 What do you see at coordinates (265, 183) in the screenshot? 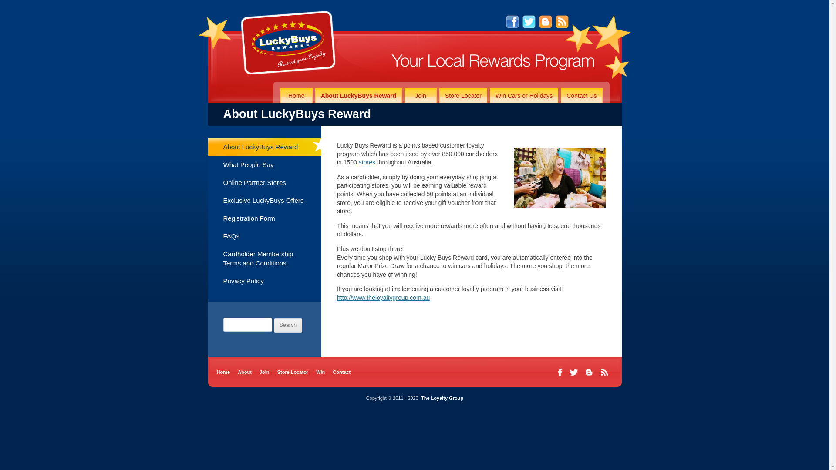
I see `Online Partner Stores` at bounding box center [265, 183].